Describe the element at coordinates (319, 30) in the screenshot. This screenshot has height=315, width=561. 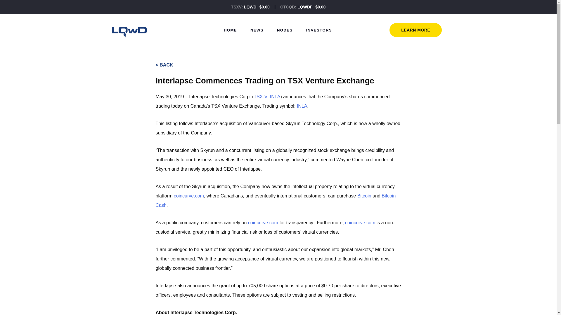
I see `INVESTORS` at that location.